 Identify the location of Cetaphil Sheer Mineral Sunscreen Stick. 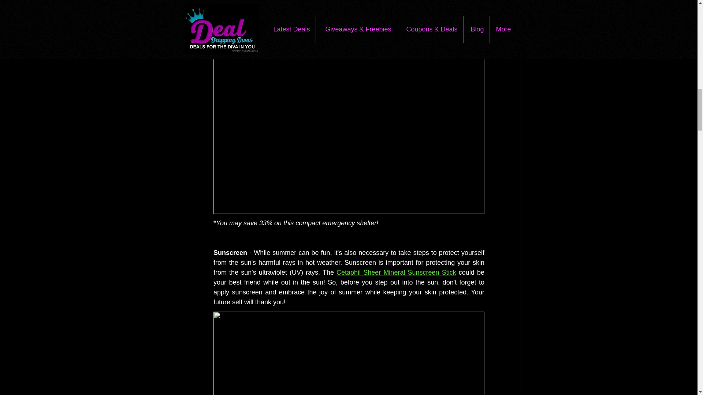
(396, 272).